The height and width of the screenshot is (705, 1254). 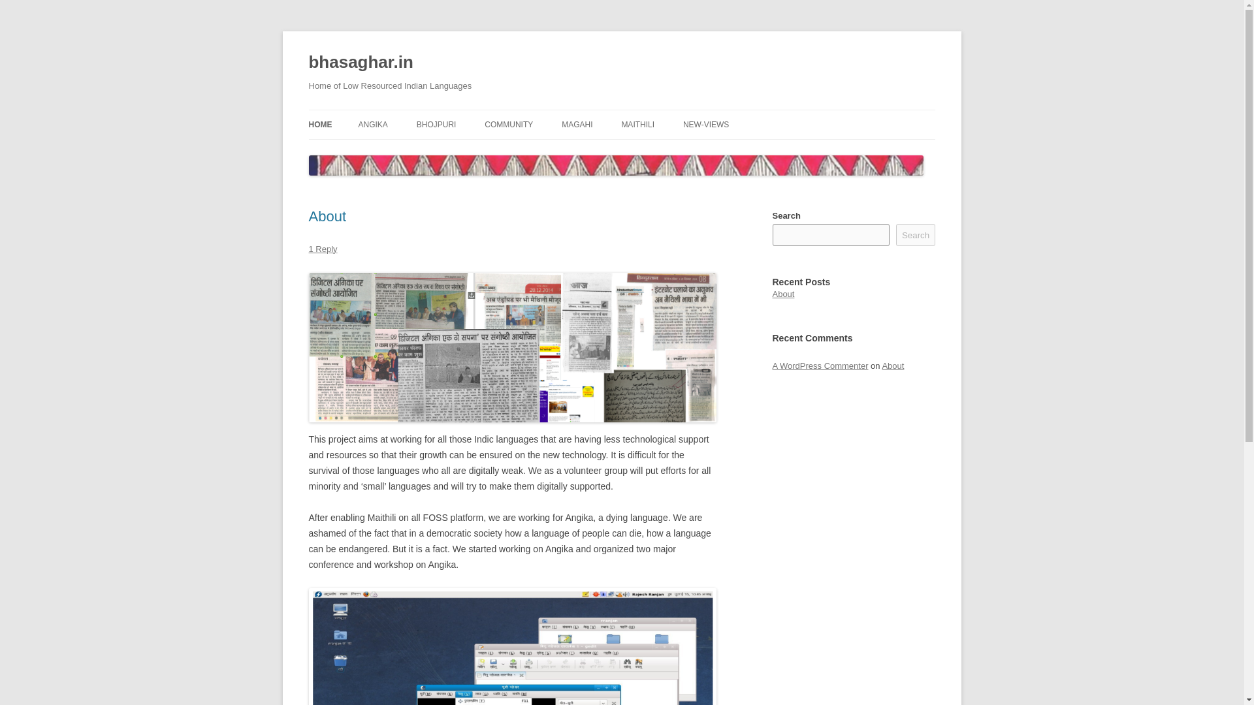 I want to click on BHOJPURI, so click(x=436, y=124).